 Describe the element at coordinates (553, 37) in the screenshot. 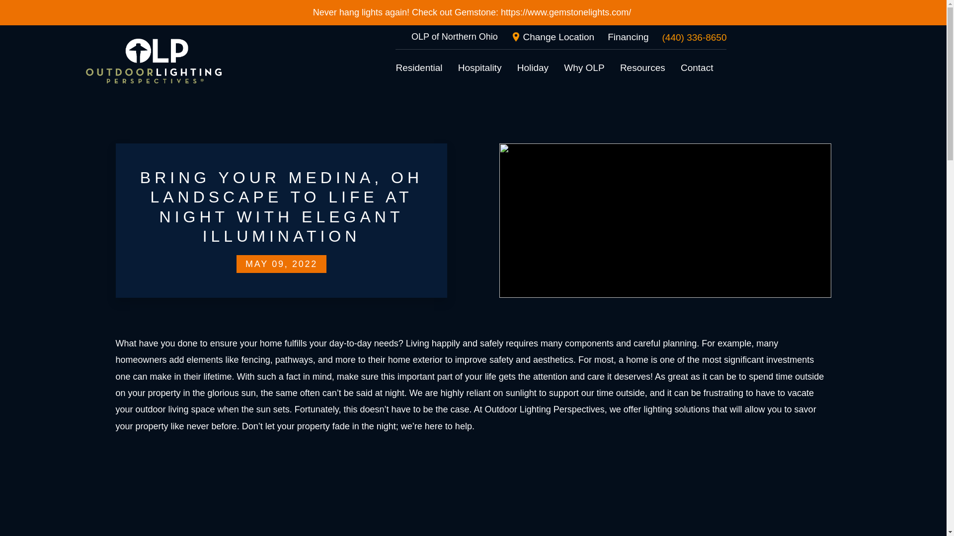

I see `Change Location` at that location.